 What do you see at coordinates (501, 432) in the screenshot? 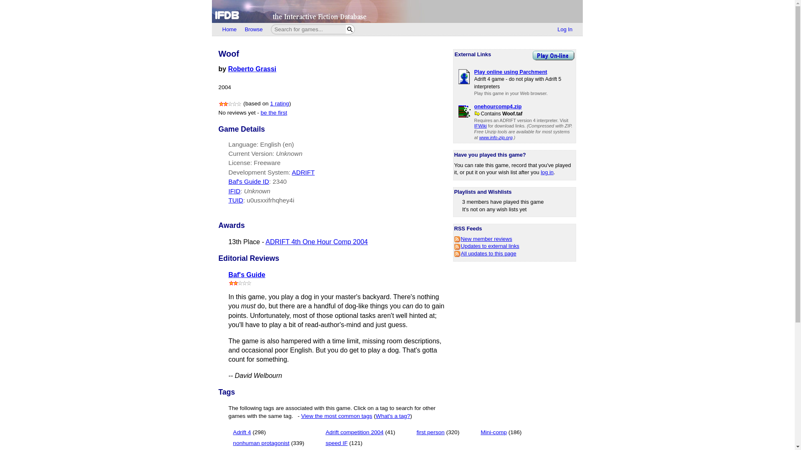
I see `Search for games tagged with Mini-comp` at bounding box center [501, 432].